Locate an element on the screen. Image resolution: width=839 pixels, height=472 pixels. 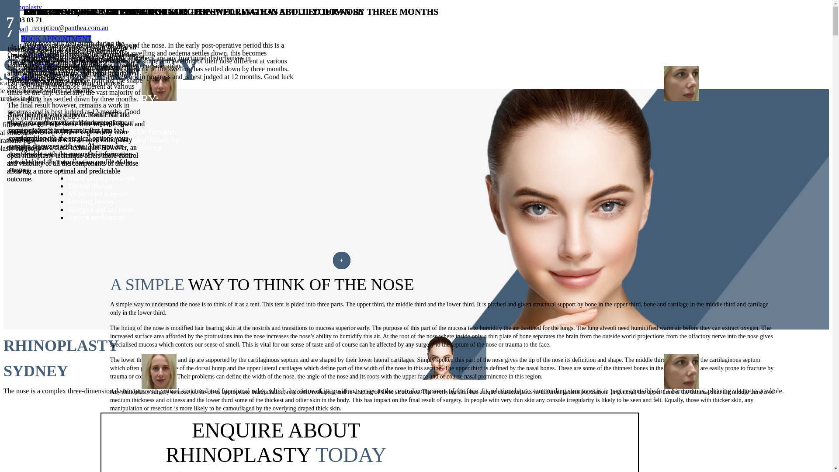
1300 03 03 71 is located at coordinates (278, 23).